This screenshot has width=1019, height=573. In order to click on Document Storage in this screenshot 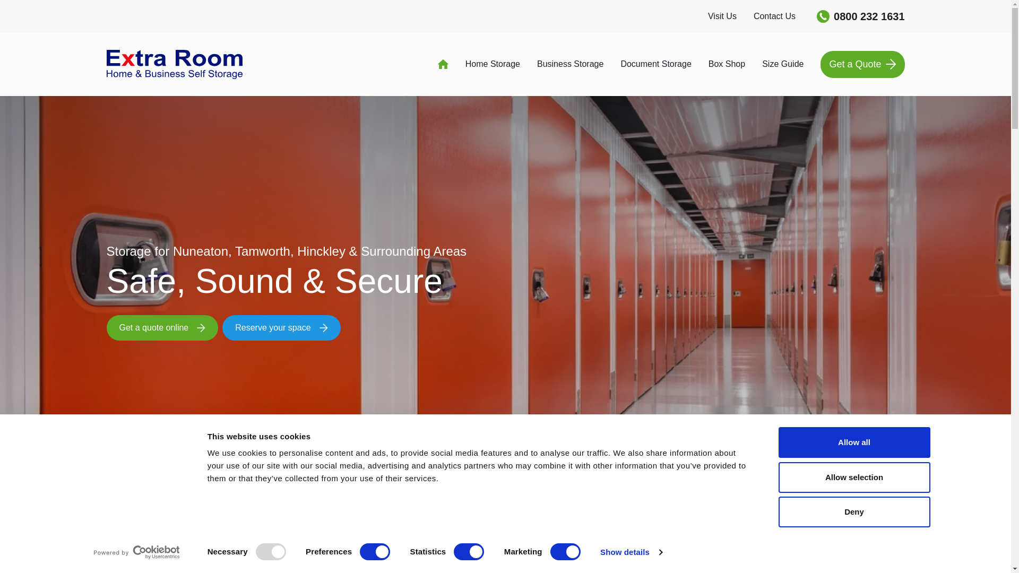, I will do `click(655, 64)`.